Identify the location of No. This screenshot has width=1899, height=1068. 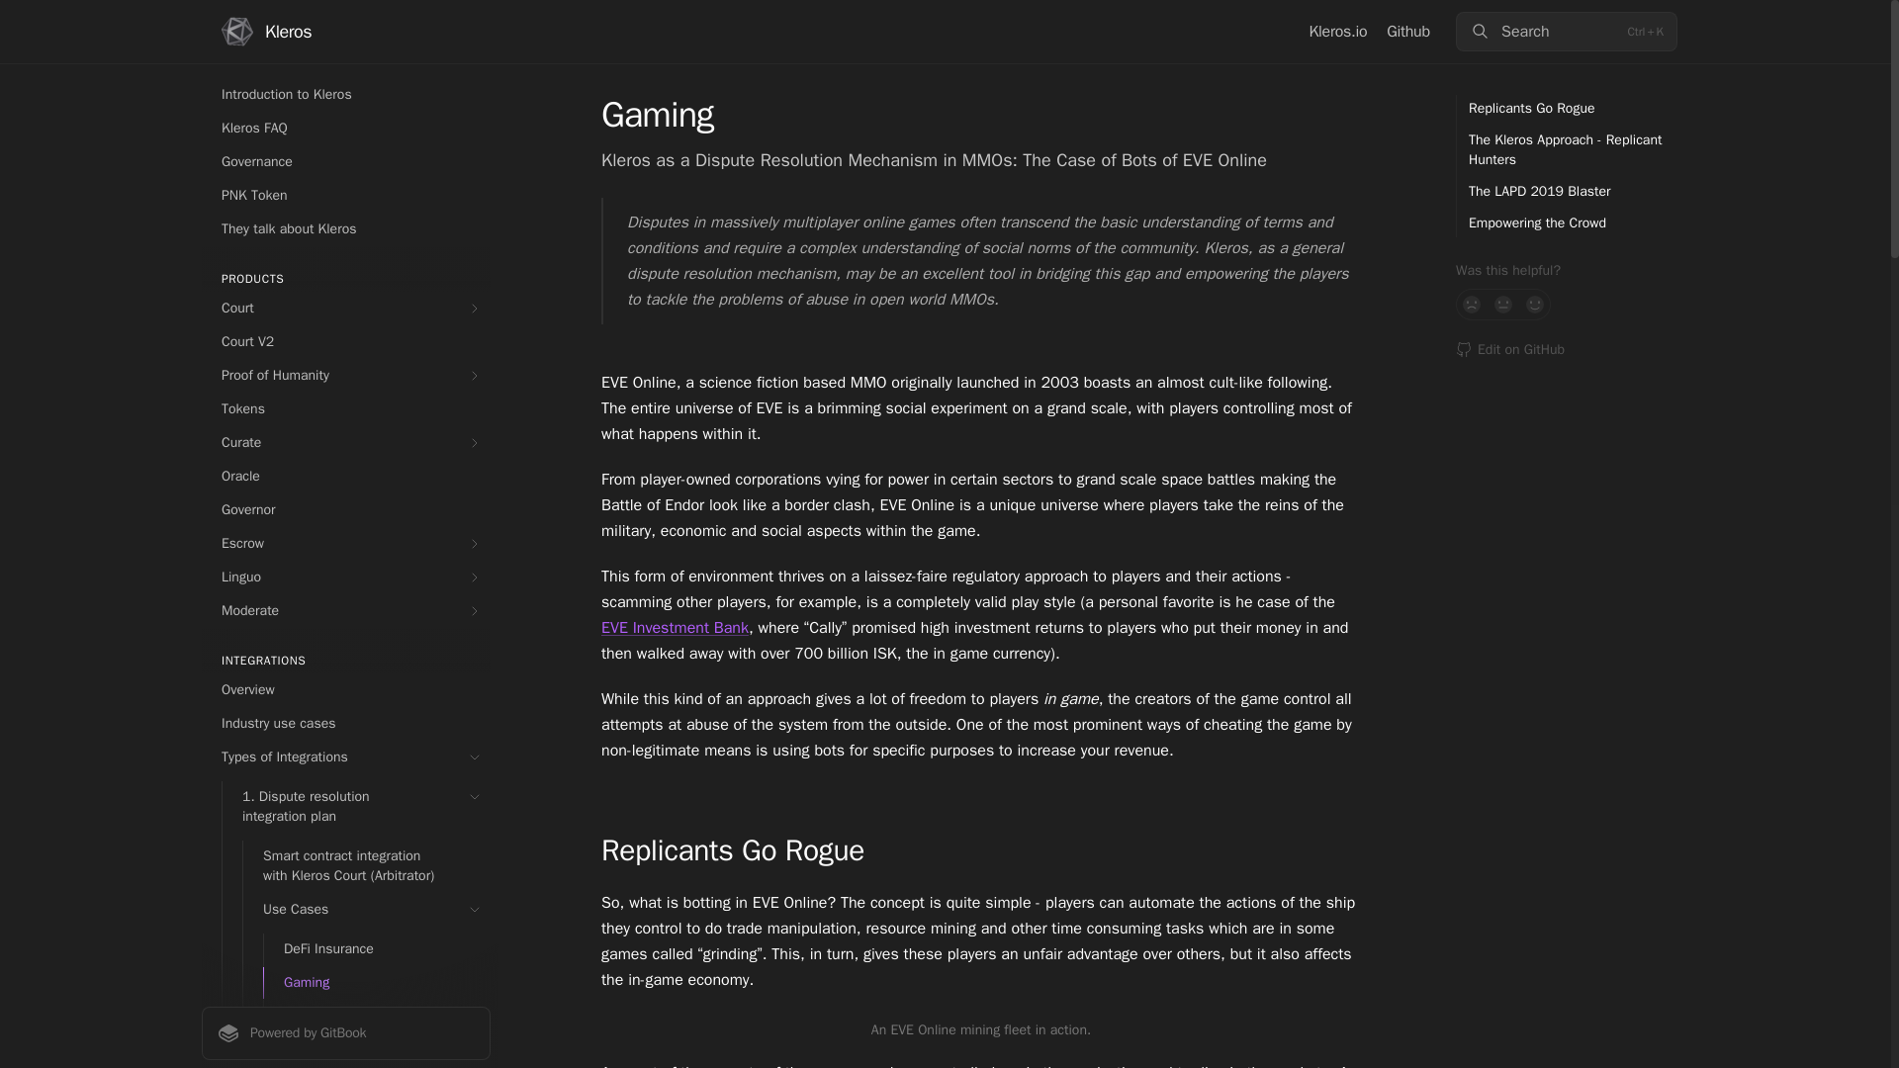
(1472, 305).